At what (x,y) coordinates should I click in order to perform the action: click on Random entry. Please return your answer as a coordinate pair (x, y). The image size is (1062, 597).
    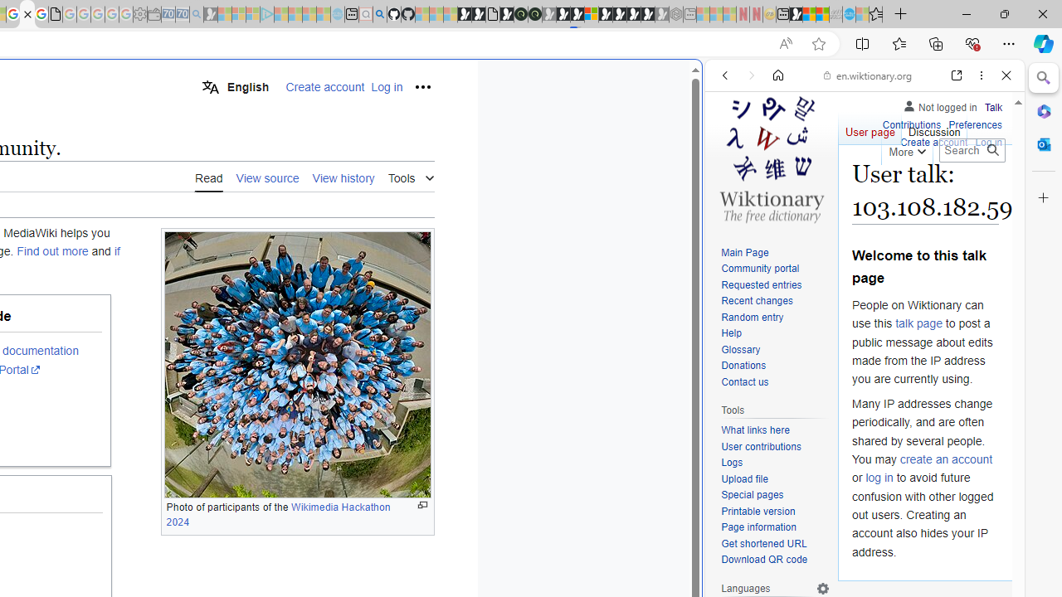
    Looking at the image, I should click on (775, 317).